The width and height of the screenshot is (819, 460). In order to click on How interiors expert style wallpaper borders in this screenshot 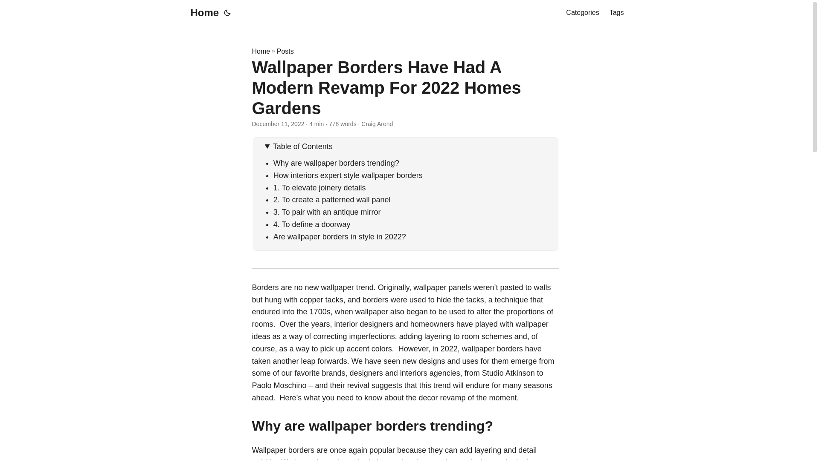, I will do `click(348, 175)`.